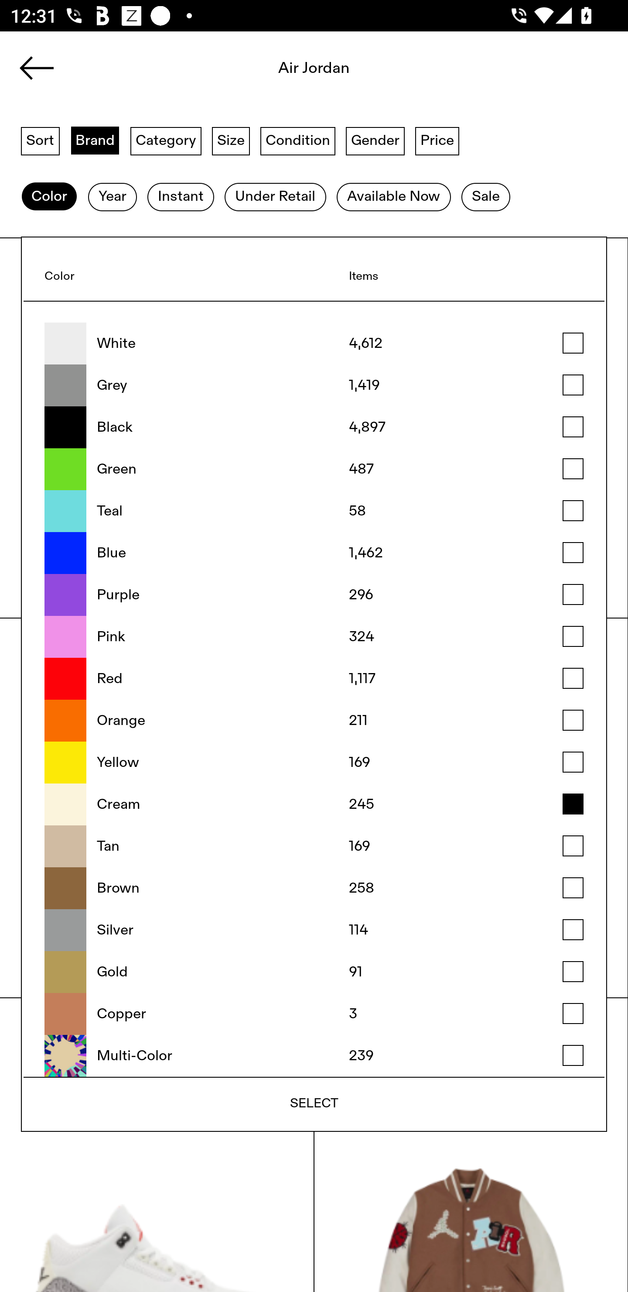 The image size is (628, 1292). I want to click on Brown 258, so click(314, 888).